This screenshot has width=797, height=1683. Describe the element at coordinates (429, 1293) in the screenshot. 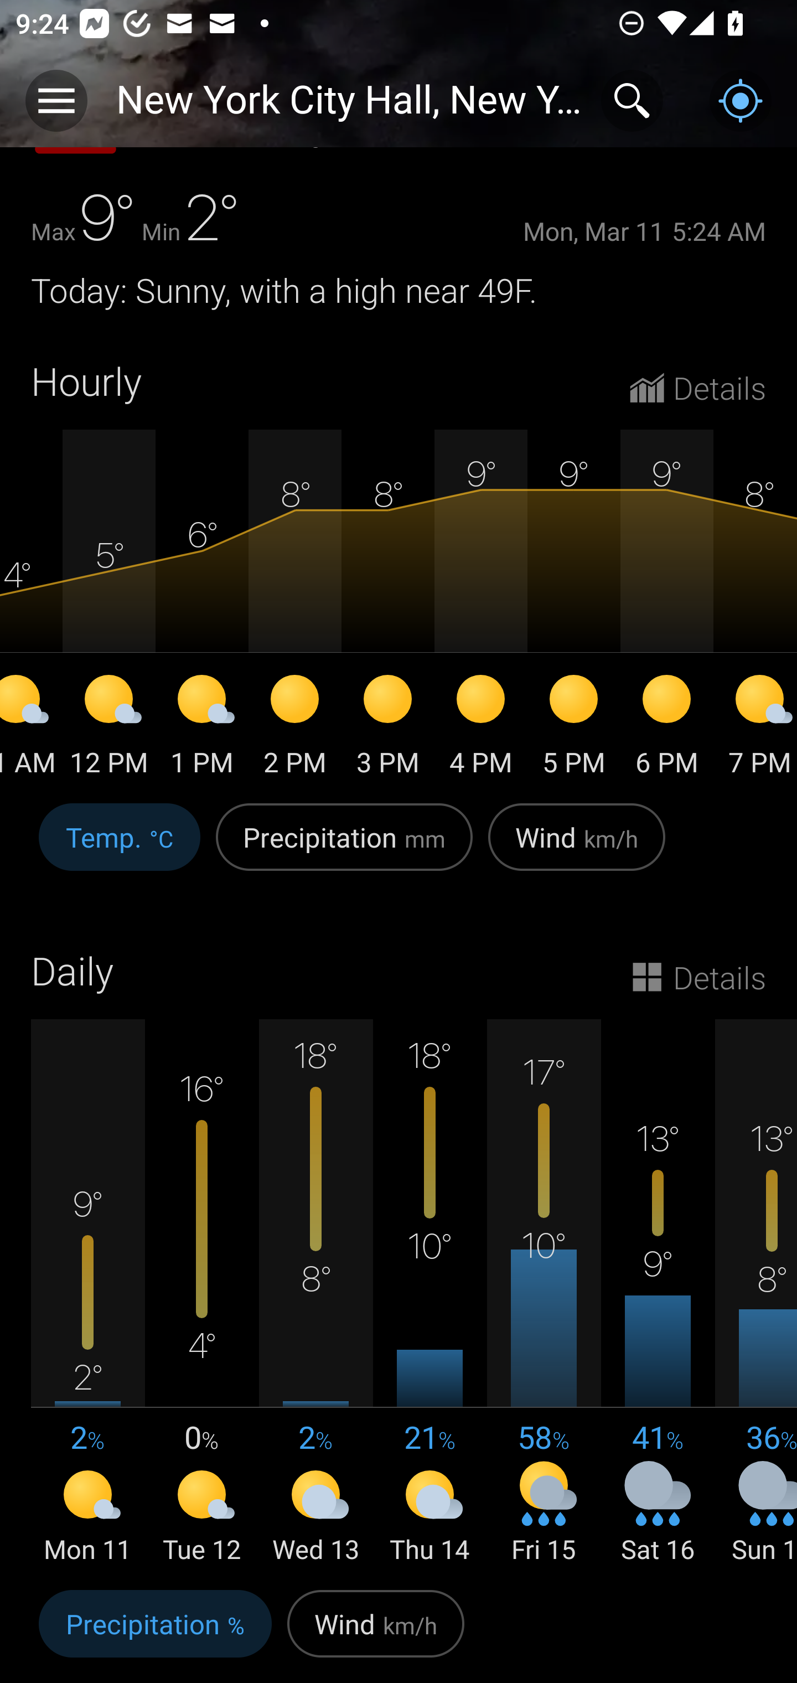

I see `18° 10° 21 % Thu 14` at that location.